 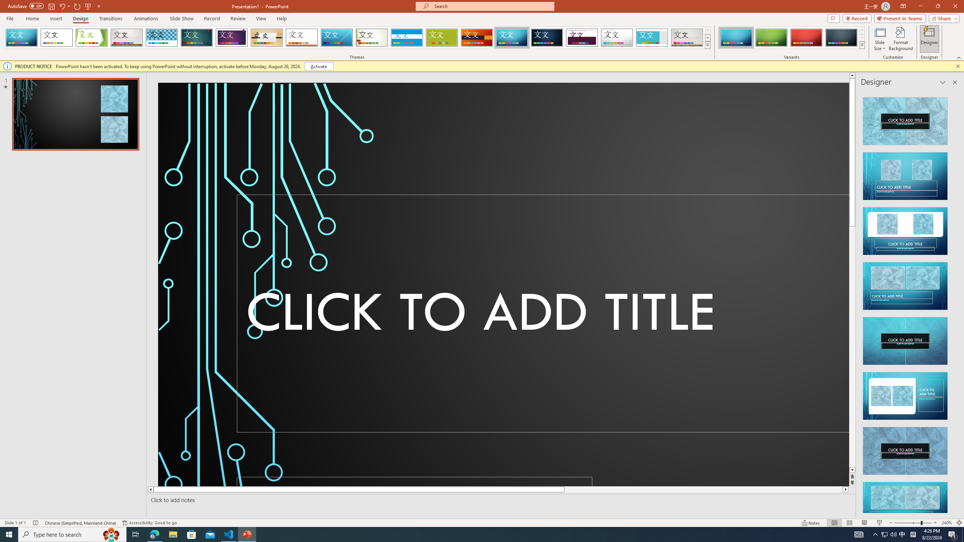 What do you see at coordinates (500, 500) in the screenshot?
I see `Slide Notes` at bounding box center [500, 500].